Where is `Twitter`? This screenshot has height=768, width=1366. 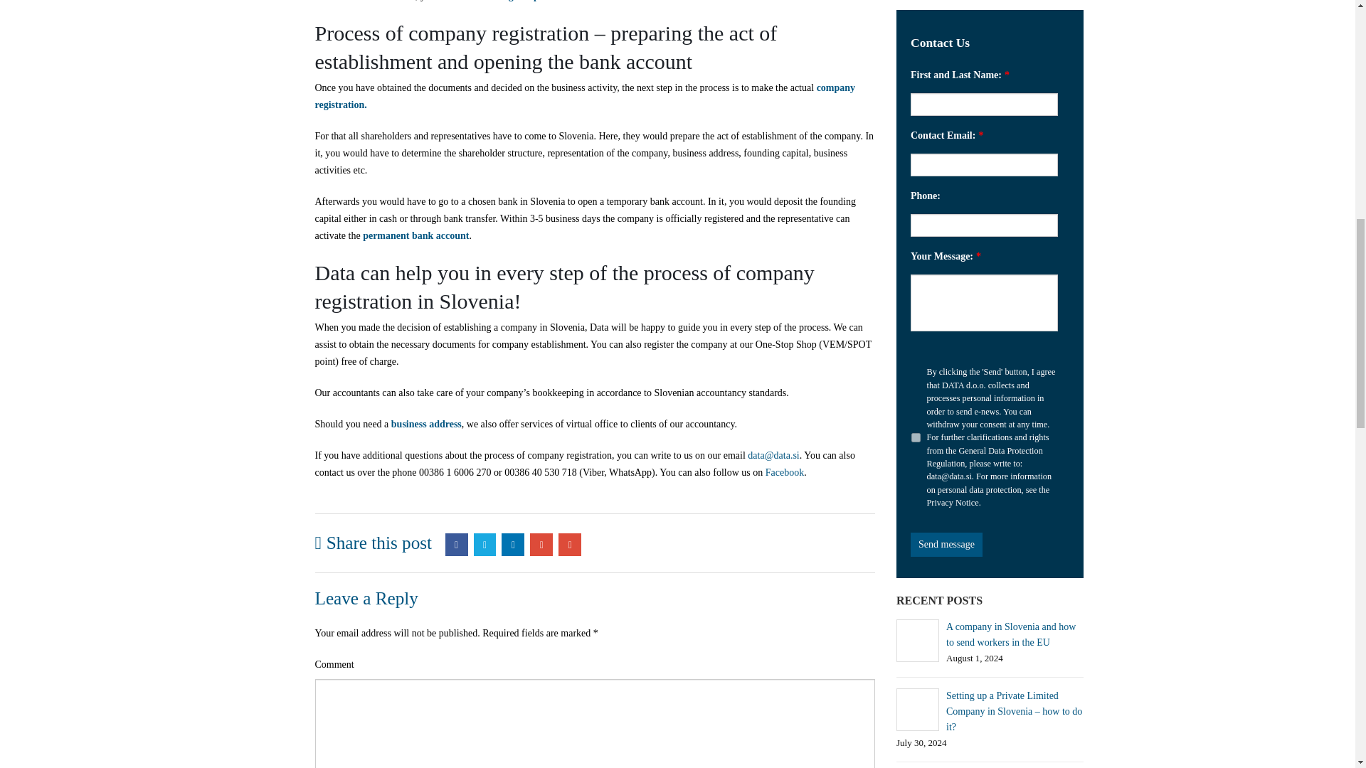
Twitter is located at coordinates (485, 544).